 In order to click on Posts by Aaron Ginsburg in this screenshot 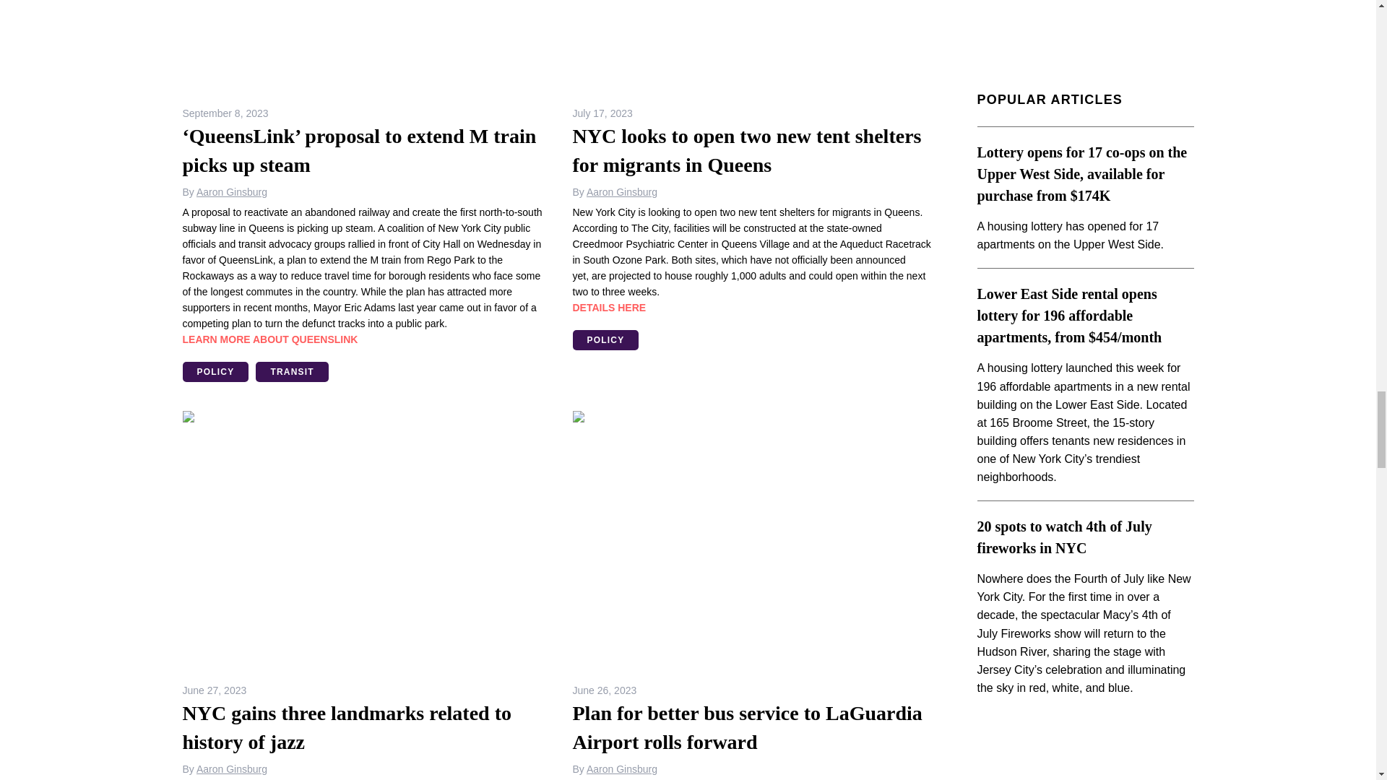, I will do `click(232, 192)`.